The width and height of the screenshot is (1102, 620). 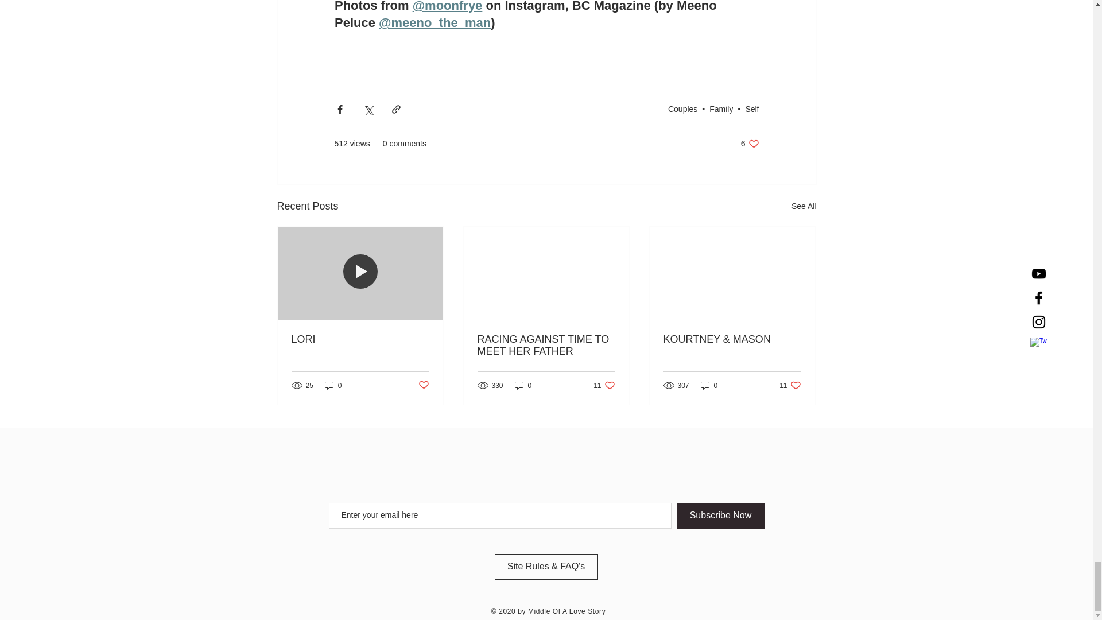 I want to click on 0, so click(x=804, y=206).